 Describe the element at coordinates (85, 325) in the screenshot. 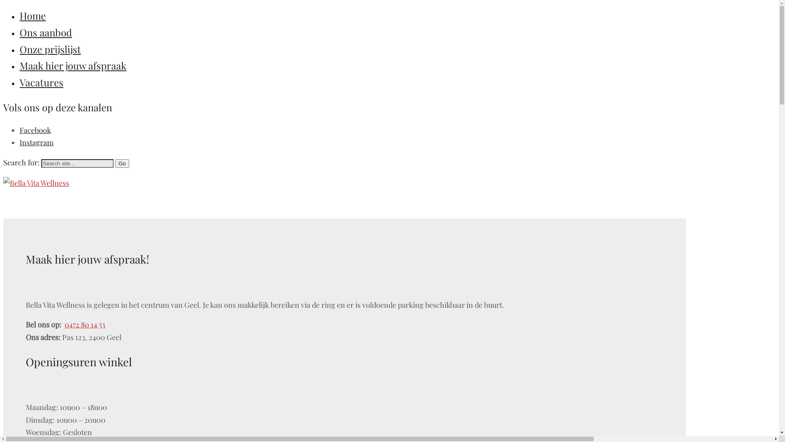

I see `0472 80 14 53` at that location.